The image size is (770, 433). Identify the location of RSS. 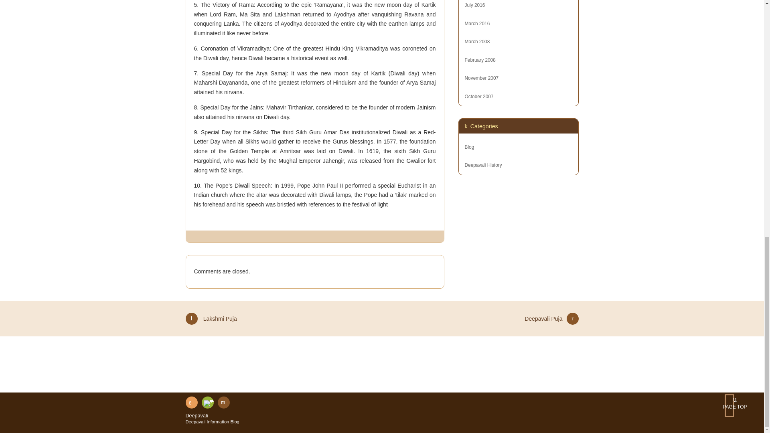
(191, 403).